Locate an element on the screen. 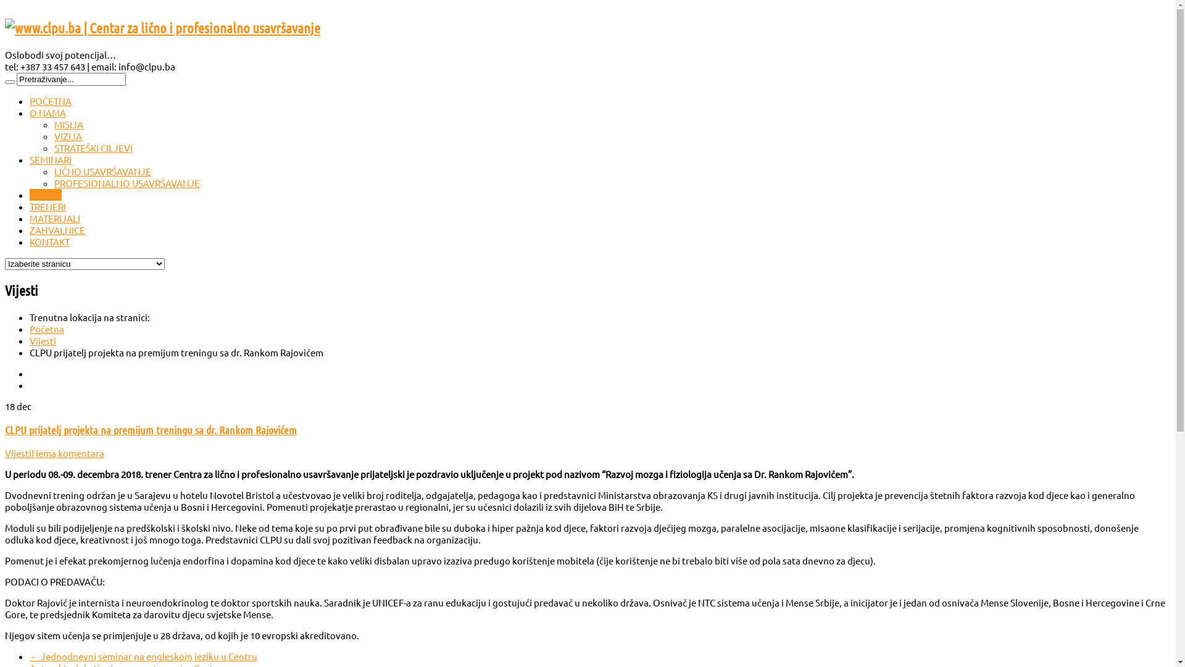 The height and width of the screenshot is (667, 1185). MISIJA is located at coordinates (69, 125).